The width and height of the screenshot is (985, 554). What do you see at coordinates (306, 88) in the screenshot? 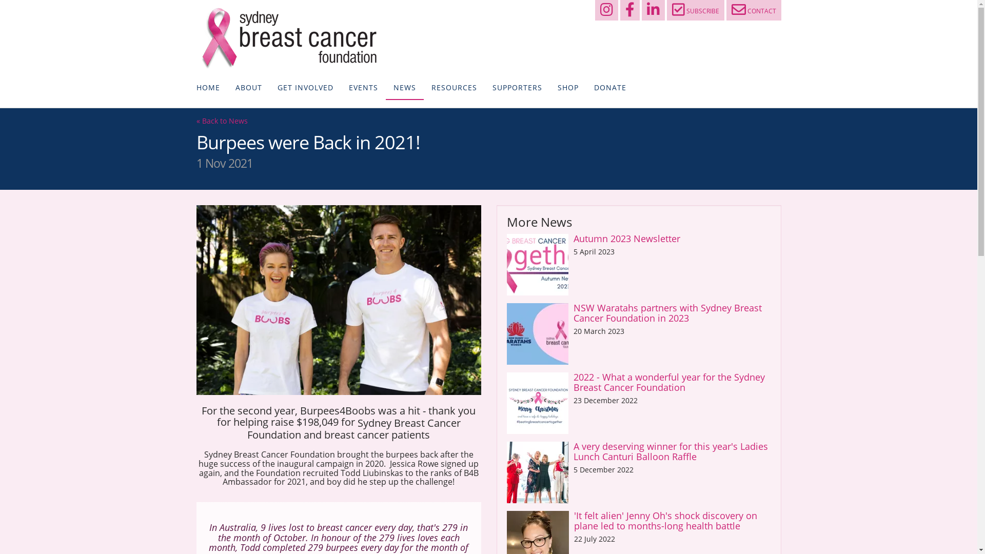
I see `GET INVOLVED` at bounding box center [306, 88].